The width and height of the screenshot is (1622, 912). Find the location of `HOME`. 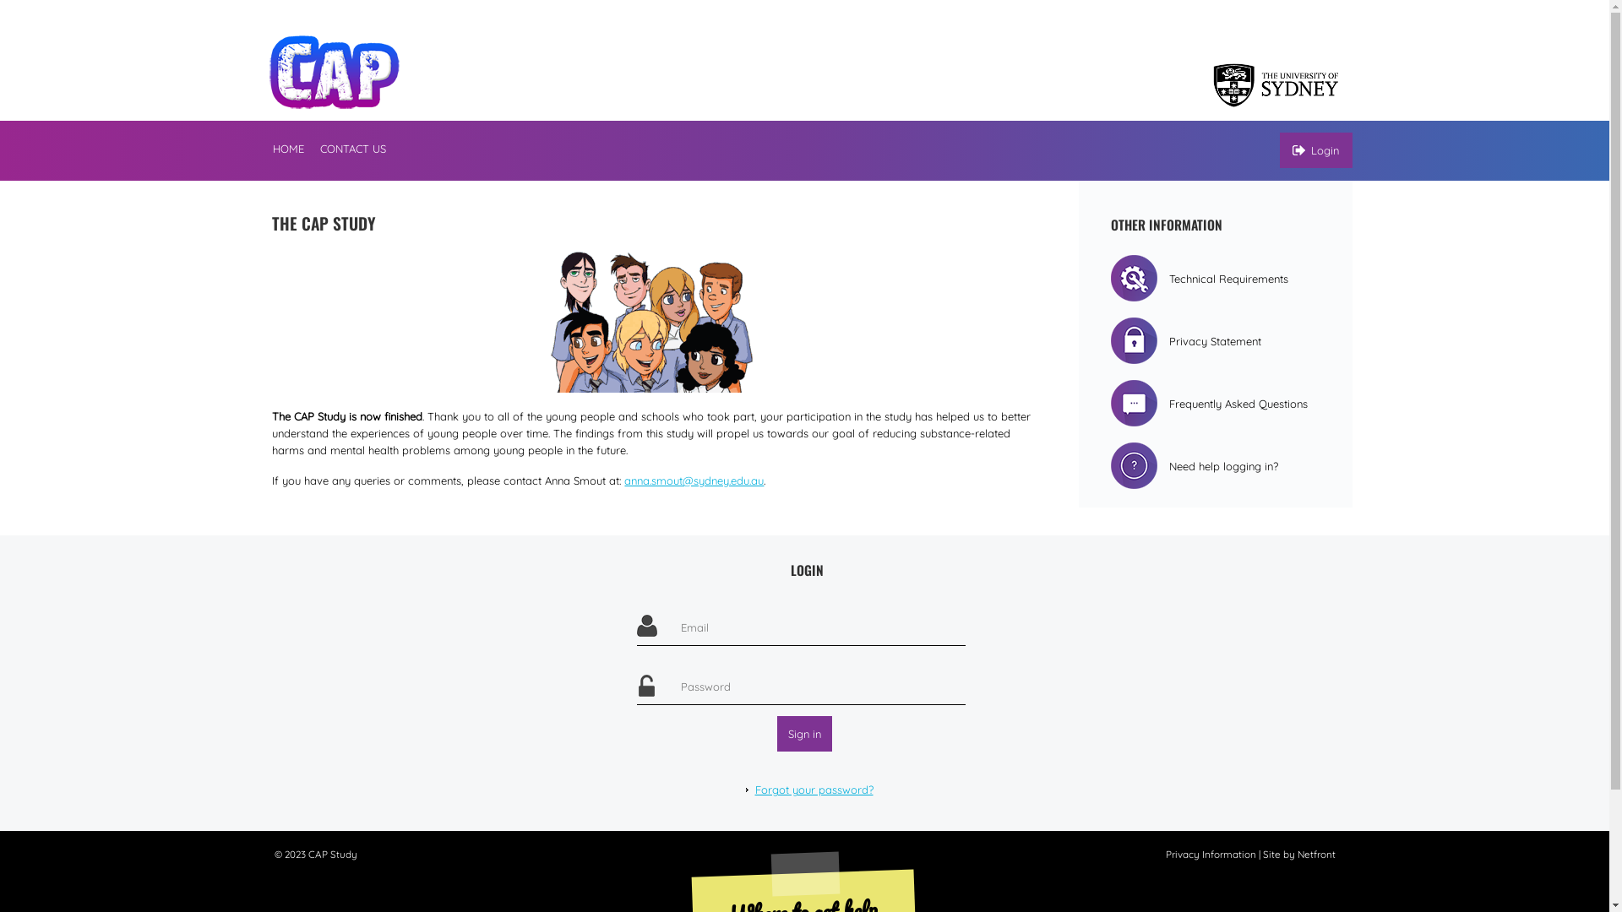

HOME is located at coordinates (292, 149).